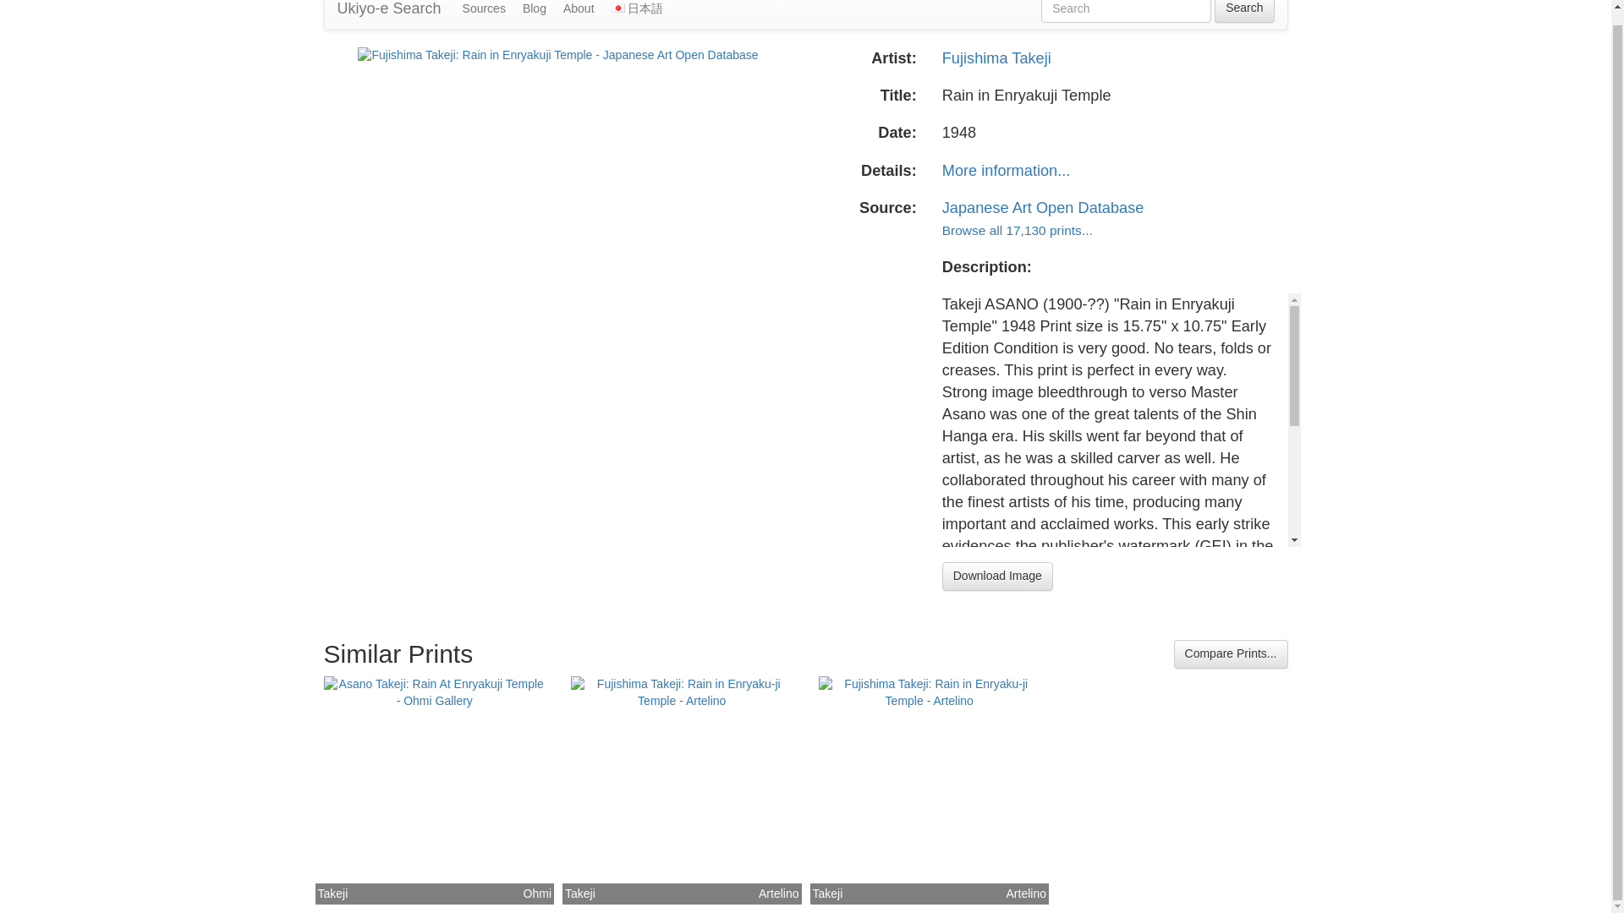  Describe the element at coordinates (484, 14) in the screenshot. I see `Sources` at that location.